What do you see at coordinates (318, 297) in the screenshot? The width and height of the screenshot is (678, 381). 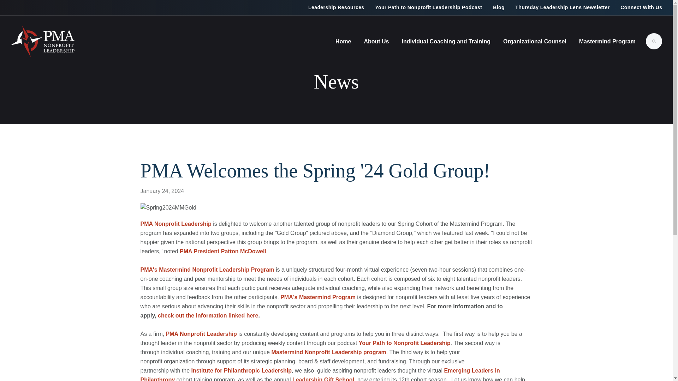 I see `PMA's Mastermind Program` at bounding box center [318, 297].